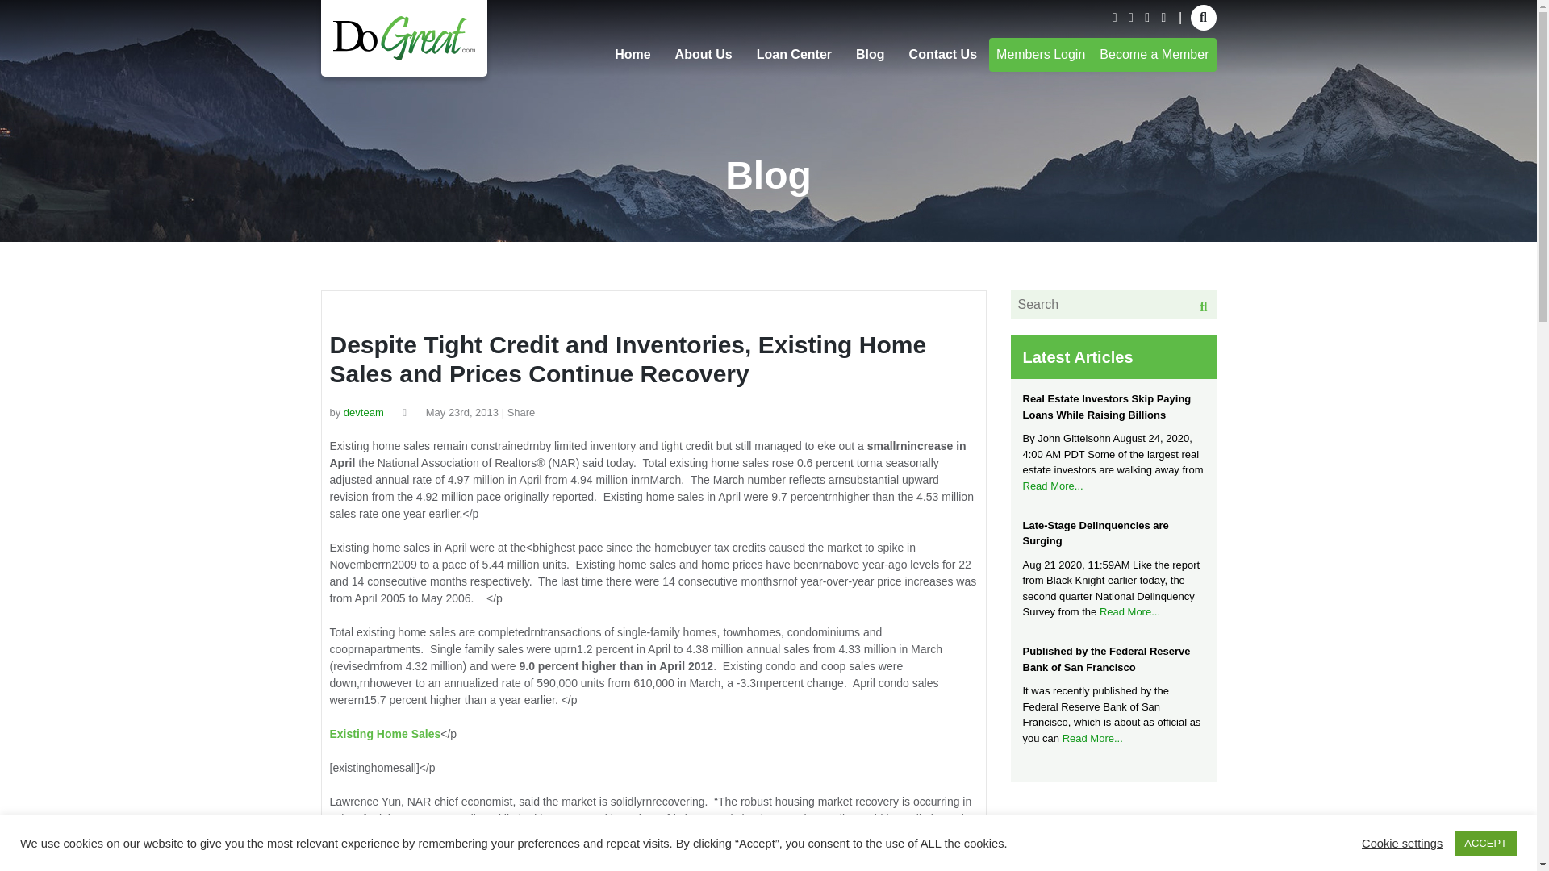 The image size is (1549, 871). I want to click on Read More..., so click(1129, 611).